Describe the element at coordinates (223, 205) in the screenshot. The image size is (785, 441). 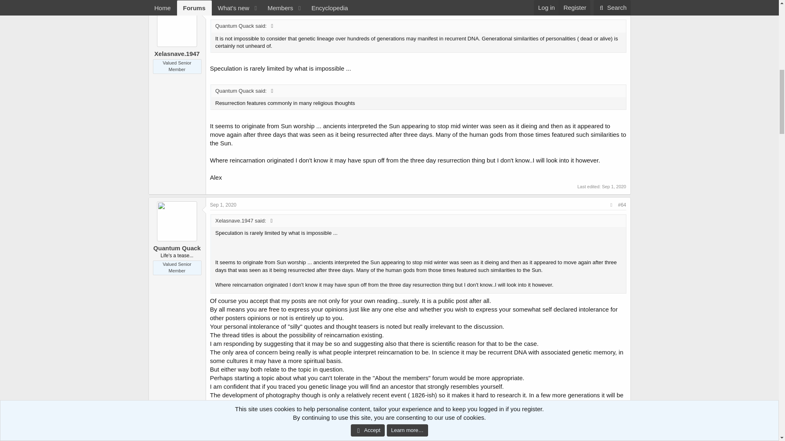
I see `Sep 1, 2020 at 1:51 AM` at that location.